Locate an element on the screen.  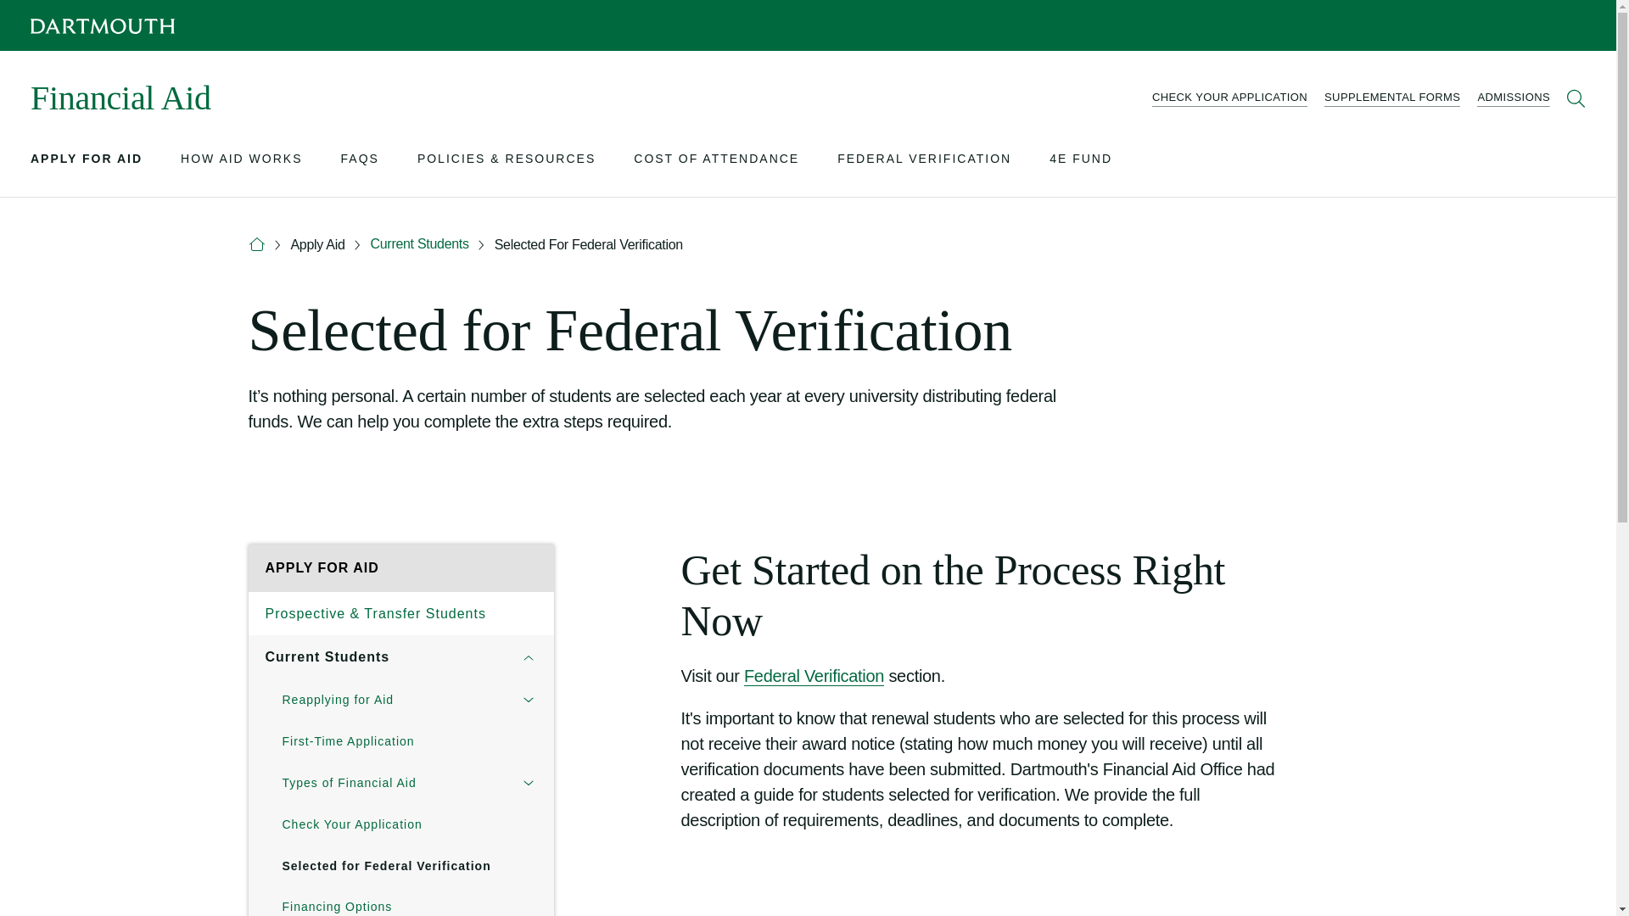
SUPPLEMENTAL FORMS is located at coordinates (1391, 98).